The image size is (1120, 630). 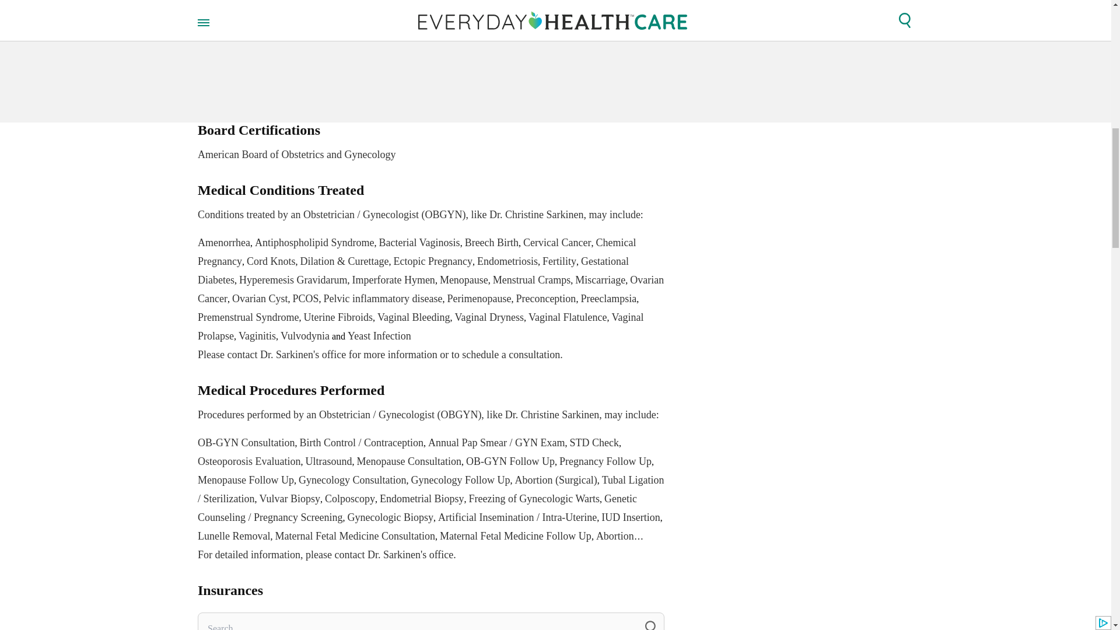 What do you see at coordinates (271, 261) in the screenshot?
I see `Cord Knots` at bounding box center [271, 261].